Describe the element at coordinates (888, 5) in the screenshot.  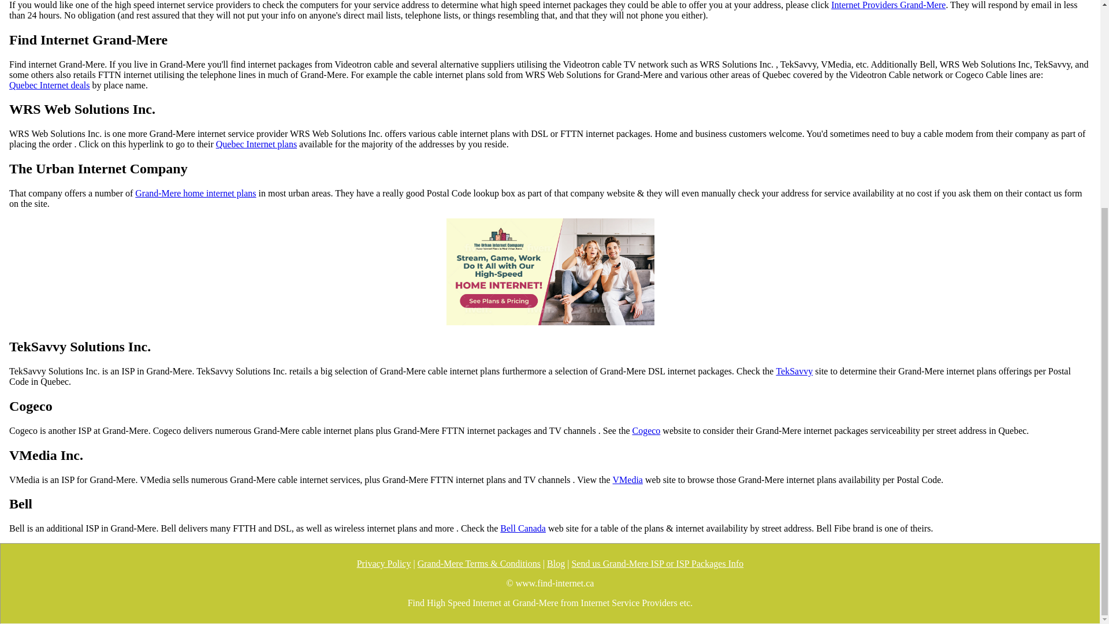
I see `Internet Providers Grand-Mere` at that location.